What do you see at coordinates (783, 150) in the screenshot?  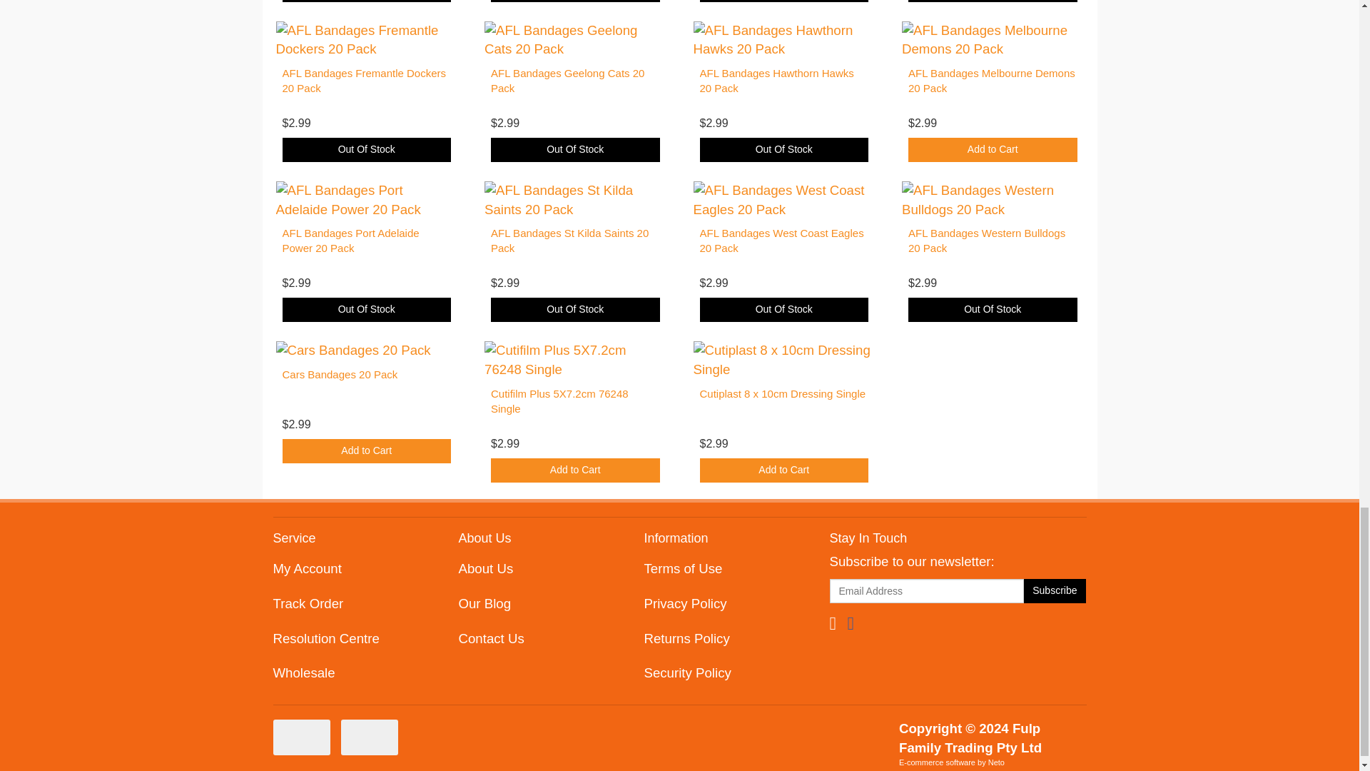 I see `Notify Me When Back In Stock` at bounding box center [783, 150].